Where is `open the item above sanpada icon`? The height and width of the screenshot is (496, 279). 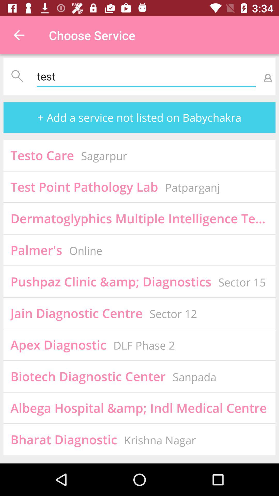
open the item above sanpada icon is located at coordinates (242, 282).